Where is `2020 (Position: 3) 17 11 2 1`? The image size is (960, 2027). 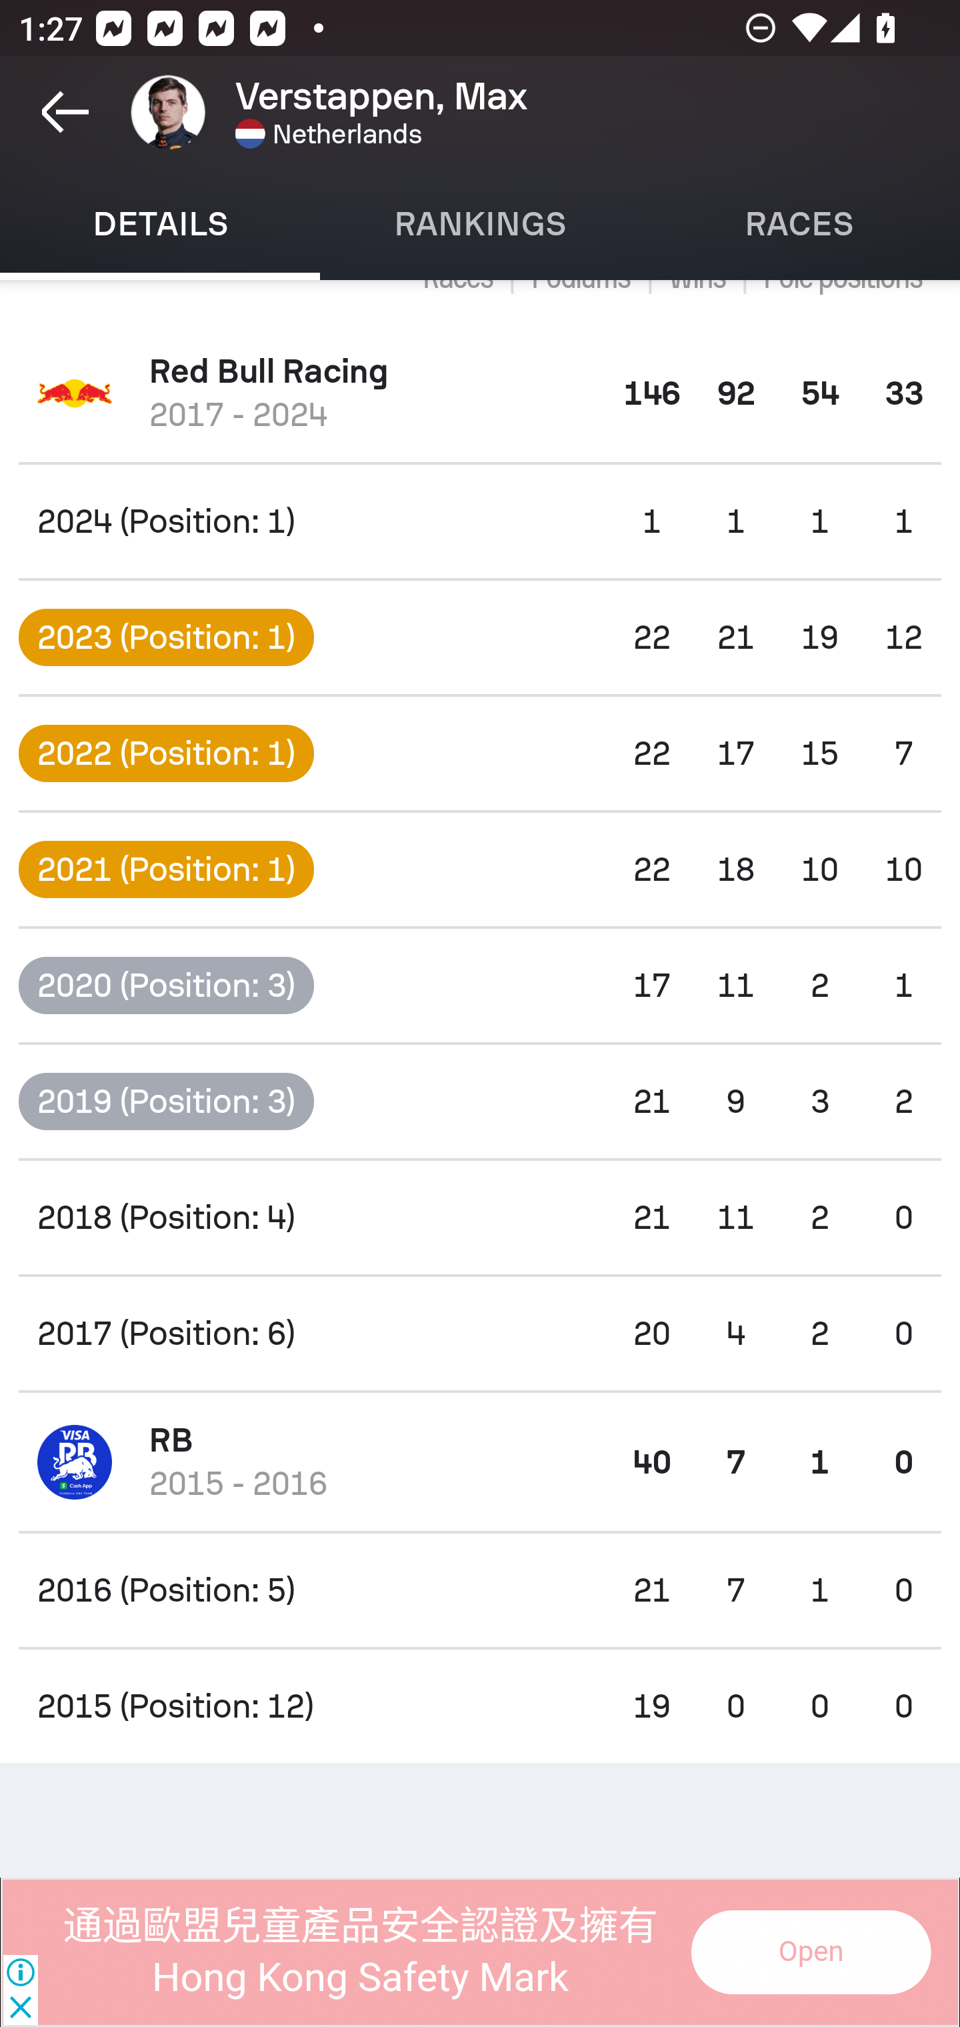
2020 (Position: 3) 17 11 2 1 is located at coordinates (480, 985).